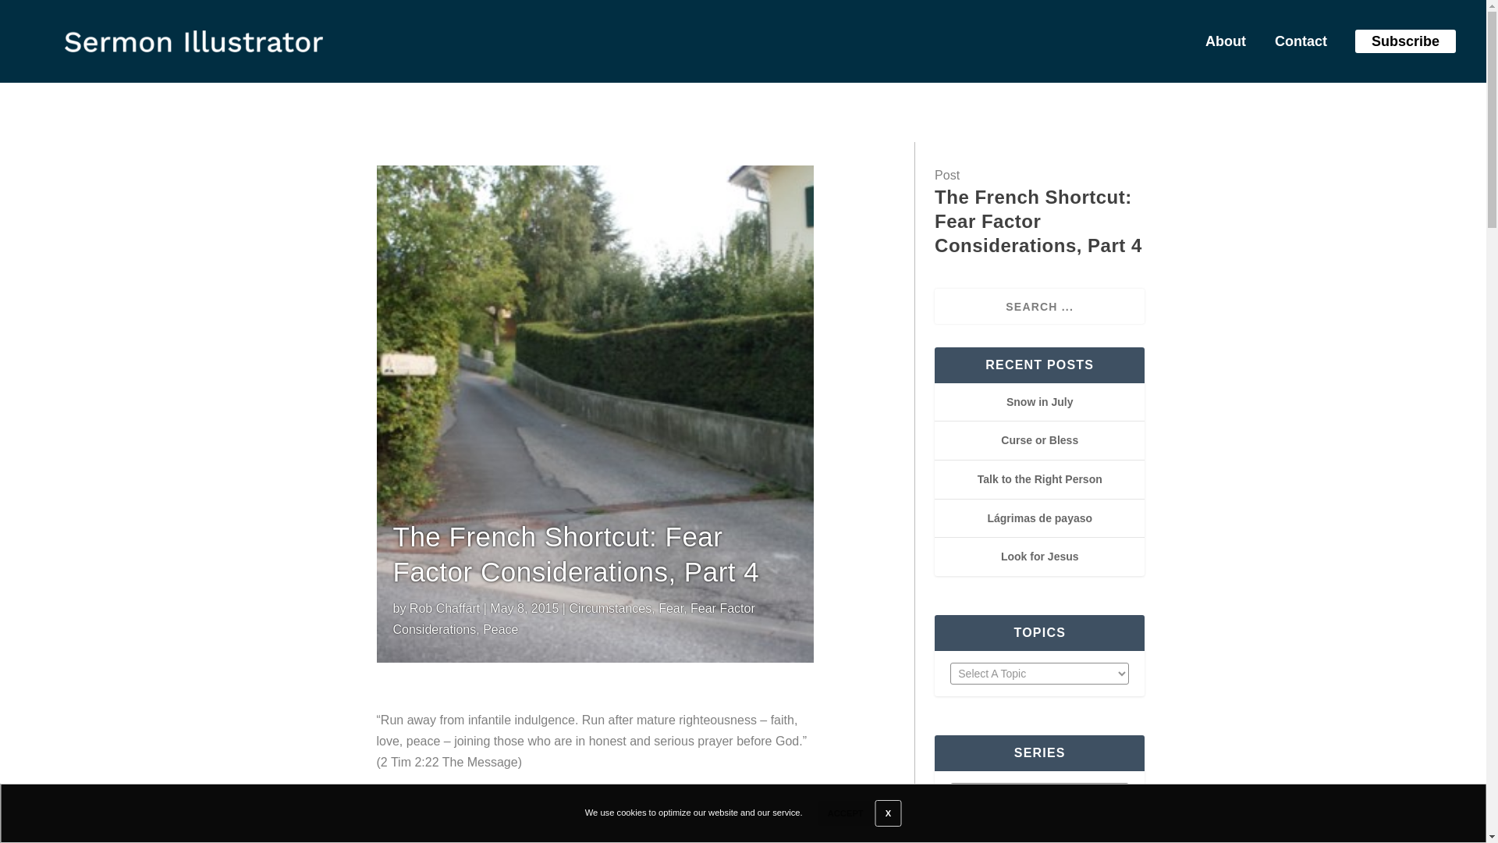 The width and height of the screenshot is (1498, 843). What do you see at coordinates (1040, 401) in the screenshot?
I see `Snow in July` at bounding box center [1040, 401].